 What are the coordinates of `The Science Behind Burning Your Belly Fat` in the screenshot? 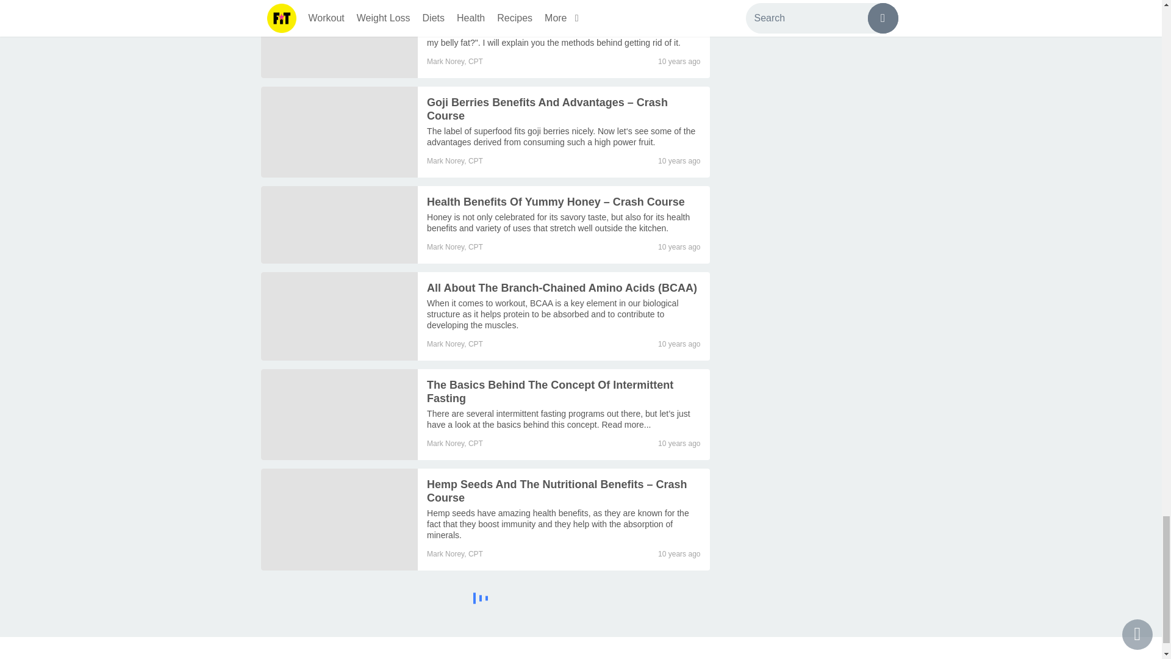 It's located at (539, 16).